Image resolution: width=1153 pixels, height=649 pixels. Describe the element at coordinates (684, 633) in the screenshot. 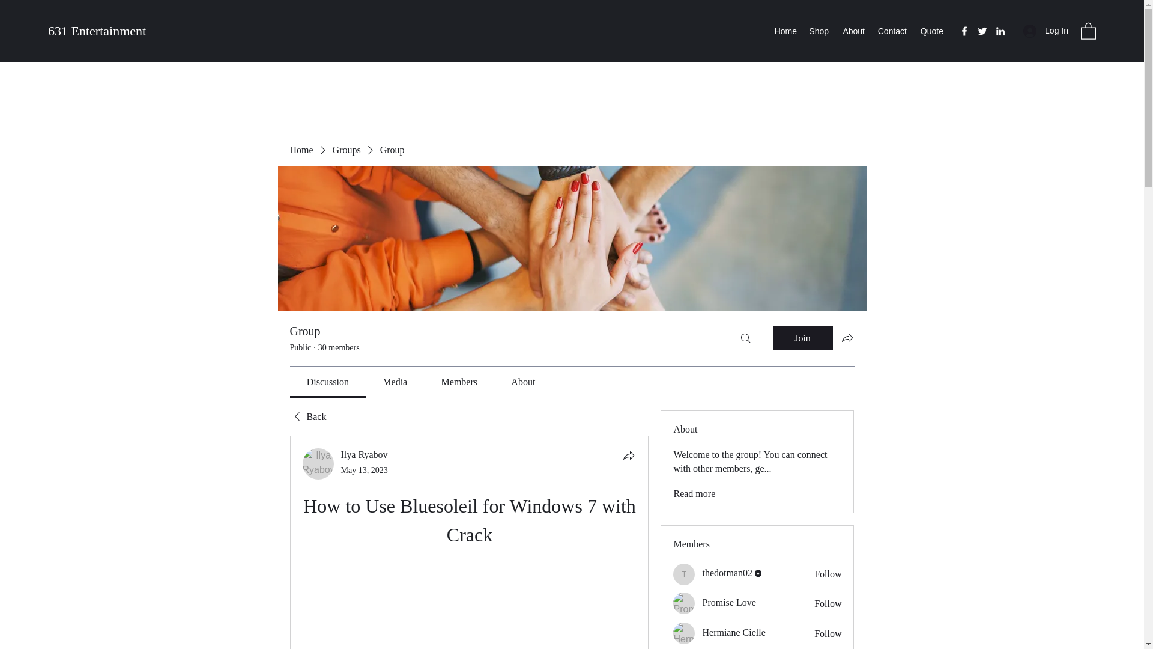

I see `Hermiane Cielle` at that location.